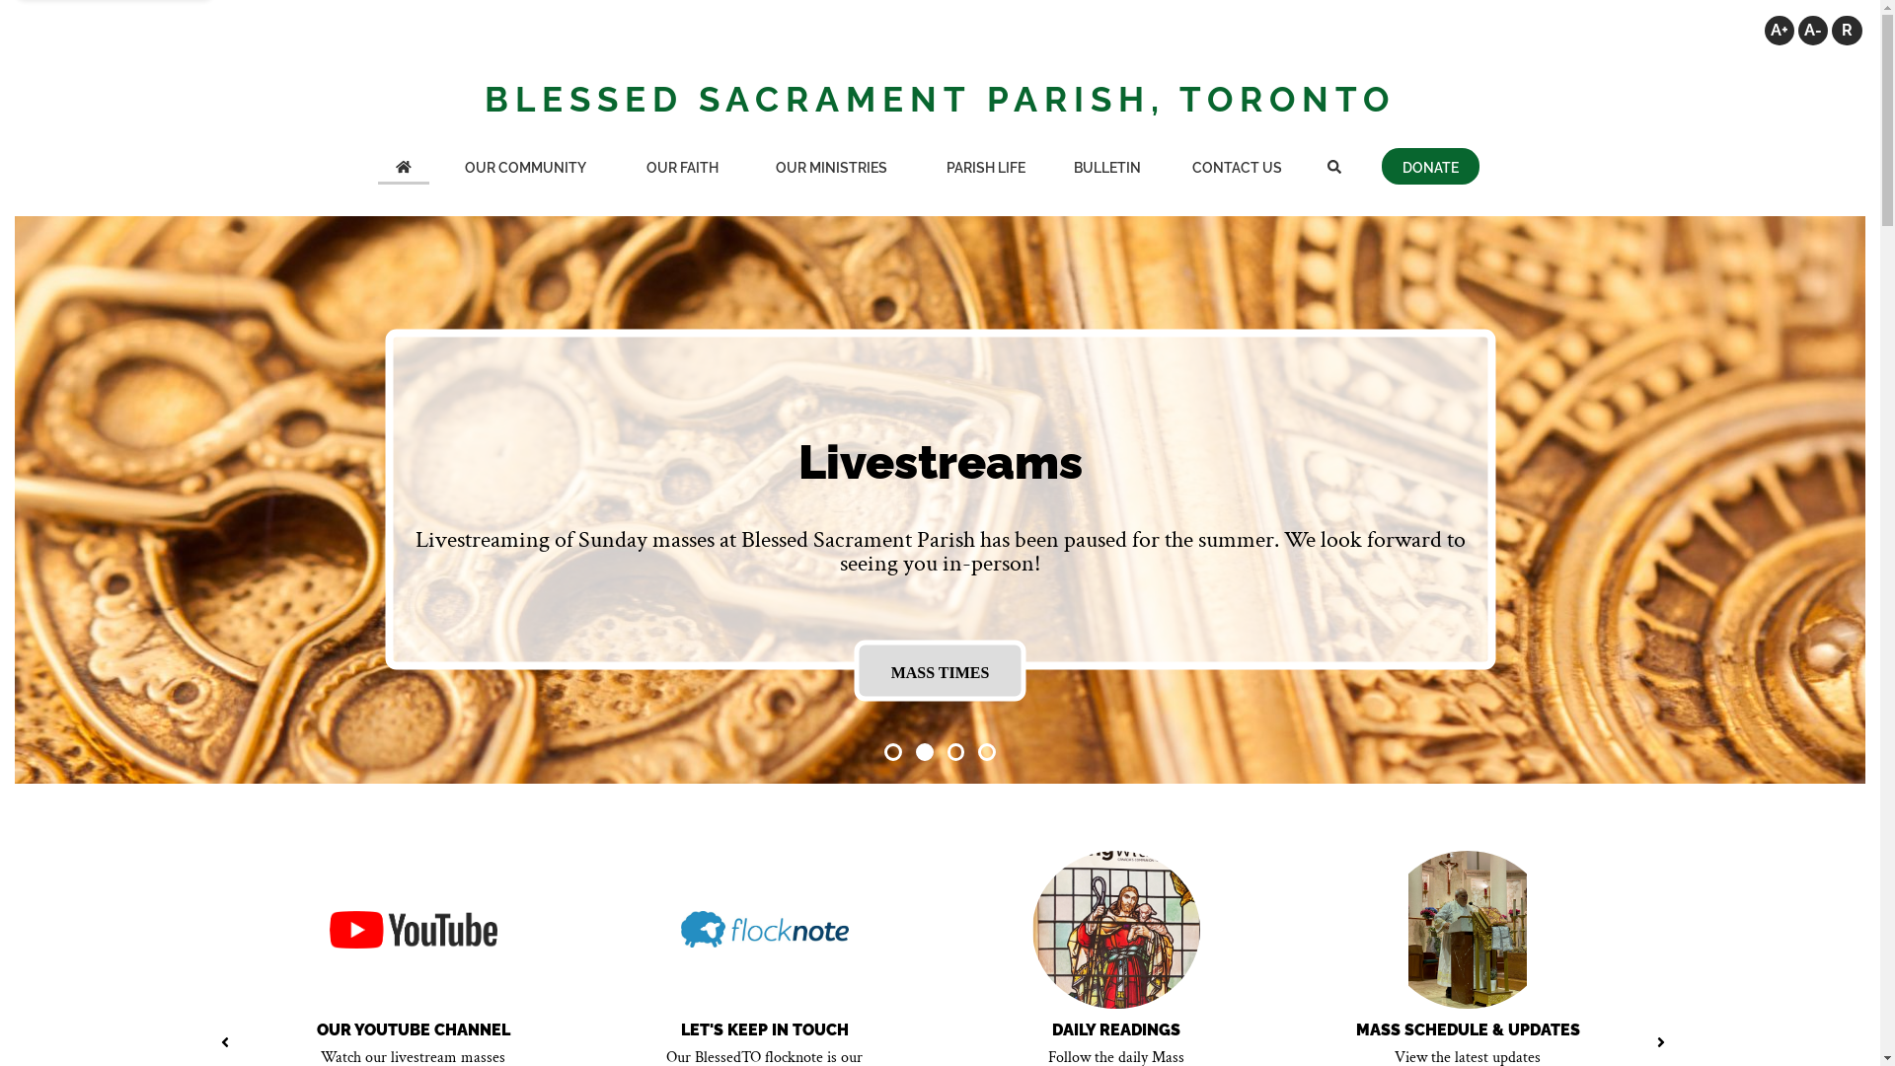 This screenshot has height=1066, width=1895. I want to click on Living With Christ Cover, so click(1116, 930).